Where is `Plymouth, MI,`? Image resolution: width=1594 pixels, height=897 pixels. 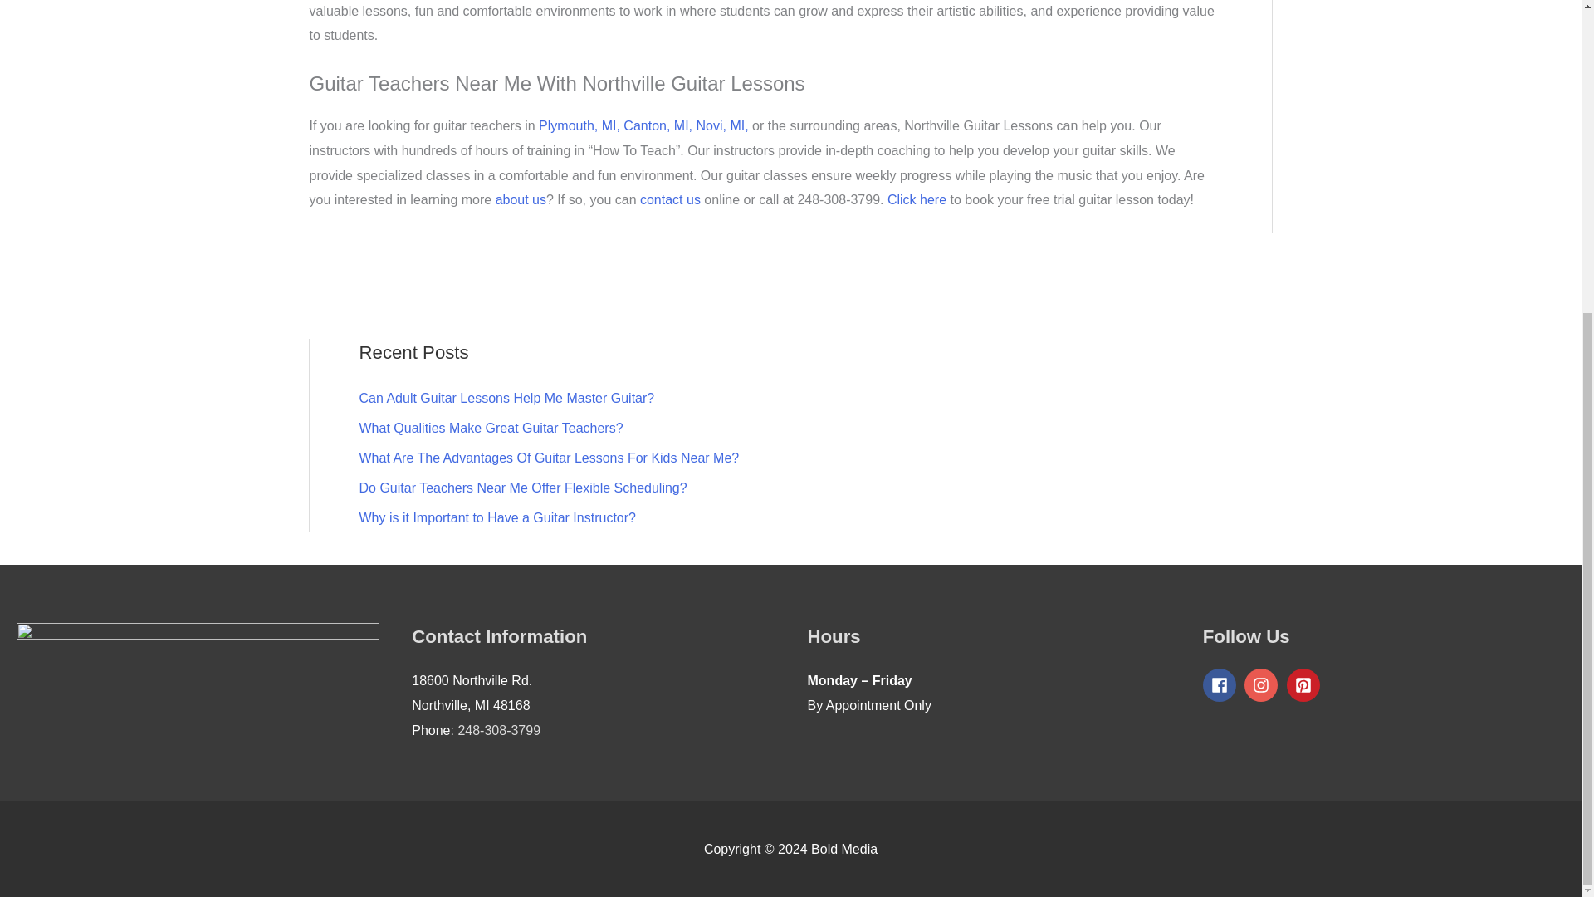
Plymouth, MI, is located at coordinates (579, 125).